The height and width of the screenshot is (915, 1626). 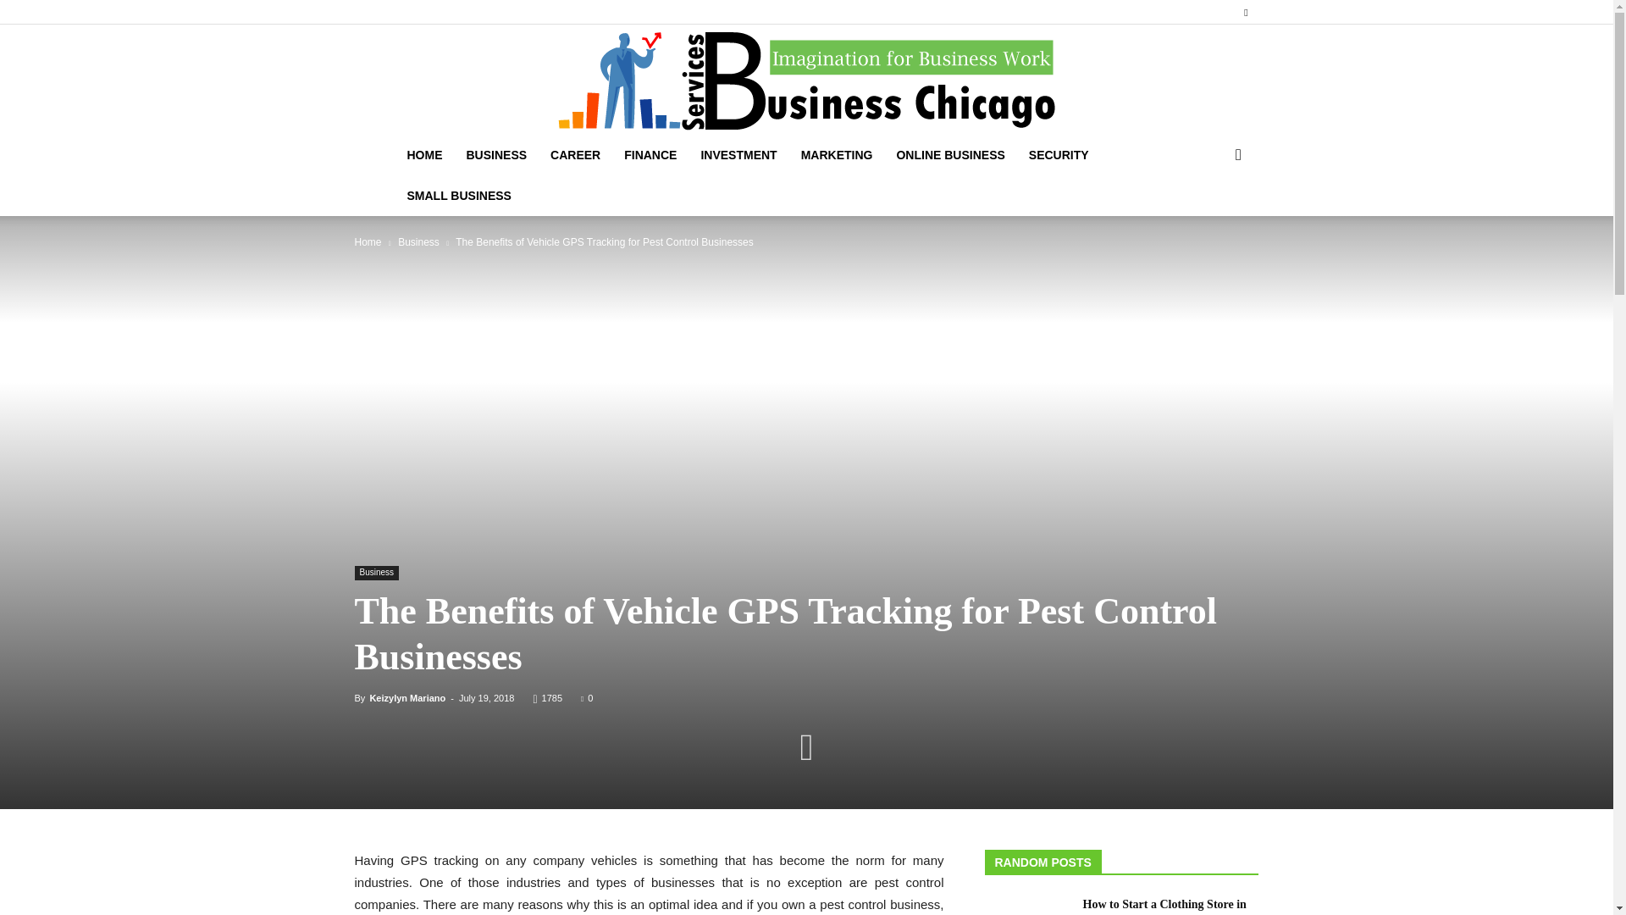 What do you see at coordinates (458, 195) in the screenshot?
I see `SMALL BUSINESS` at bounding box center [458, 195].